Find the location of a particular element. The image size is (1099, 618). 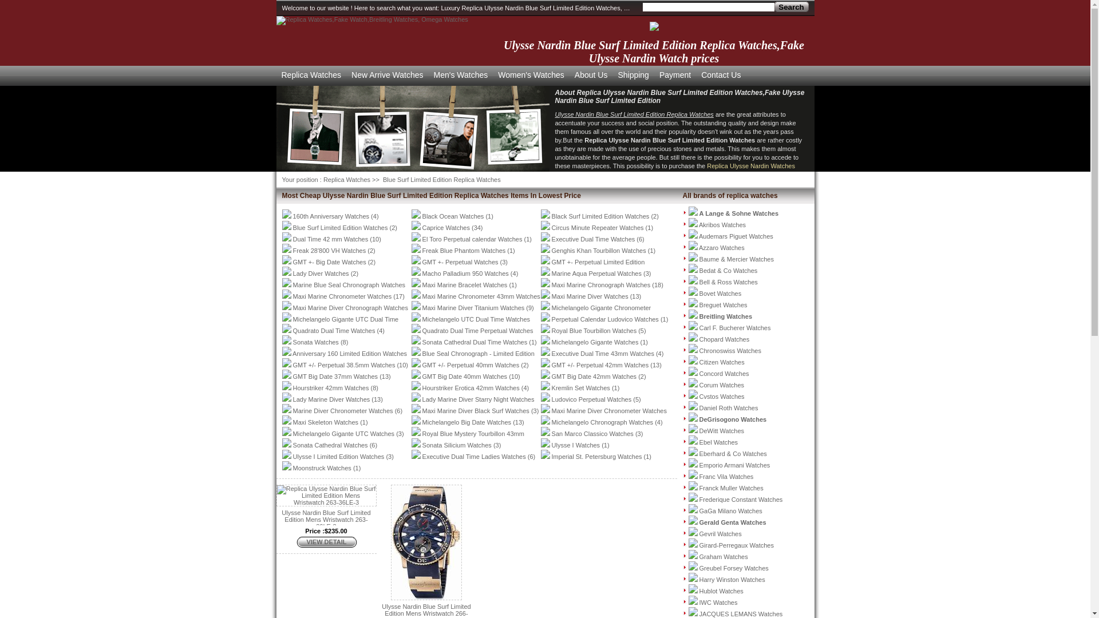

Harry Winston Watches is located at coordinates (733, 580).